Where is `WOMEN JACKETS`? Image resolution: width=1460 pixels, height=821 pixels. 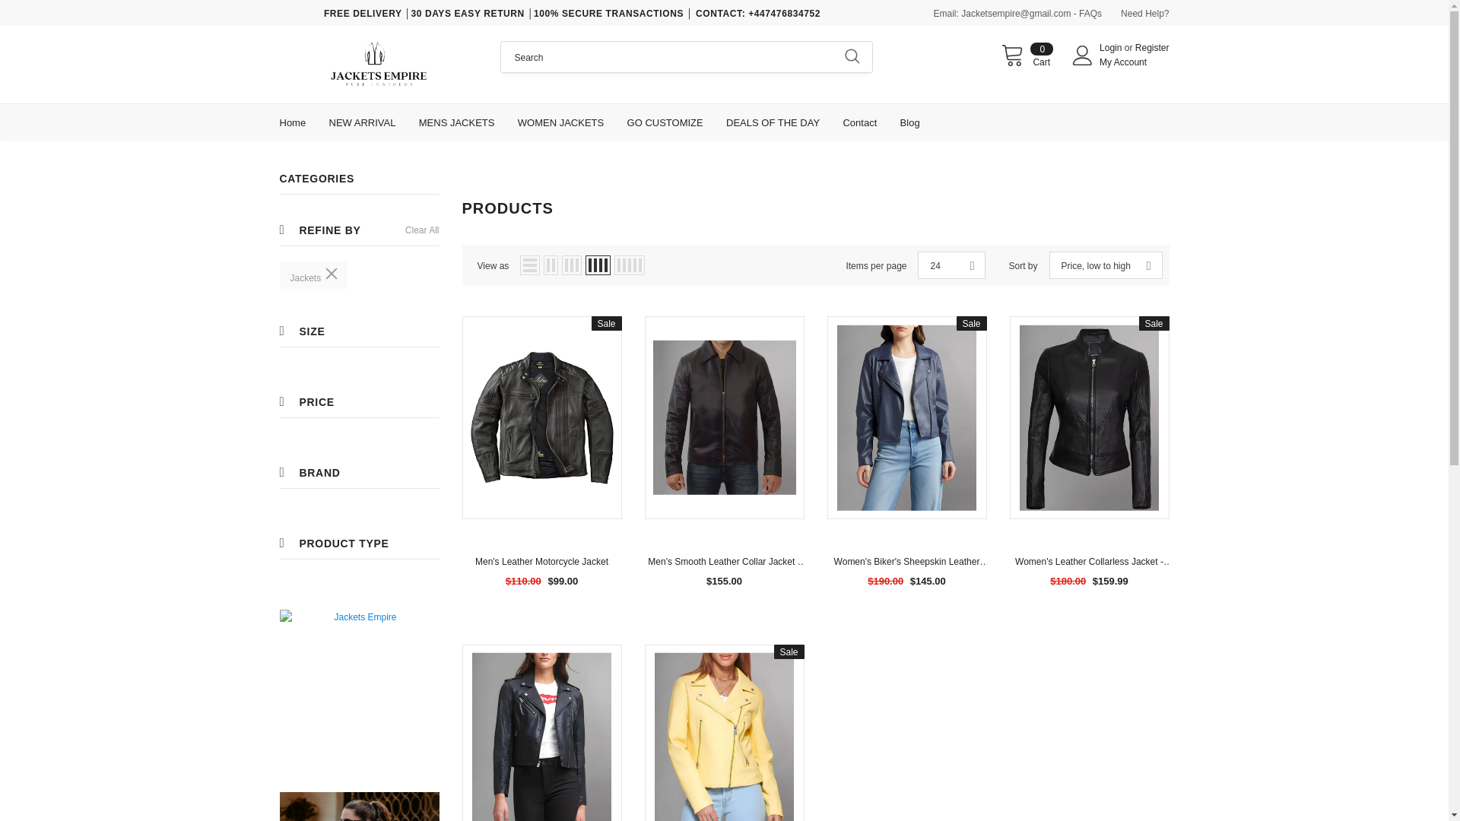
WOMEN JACKETS is located at coordinates (561, 122).